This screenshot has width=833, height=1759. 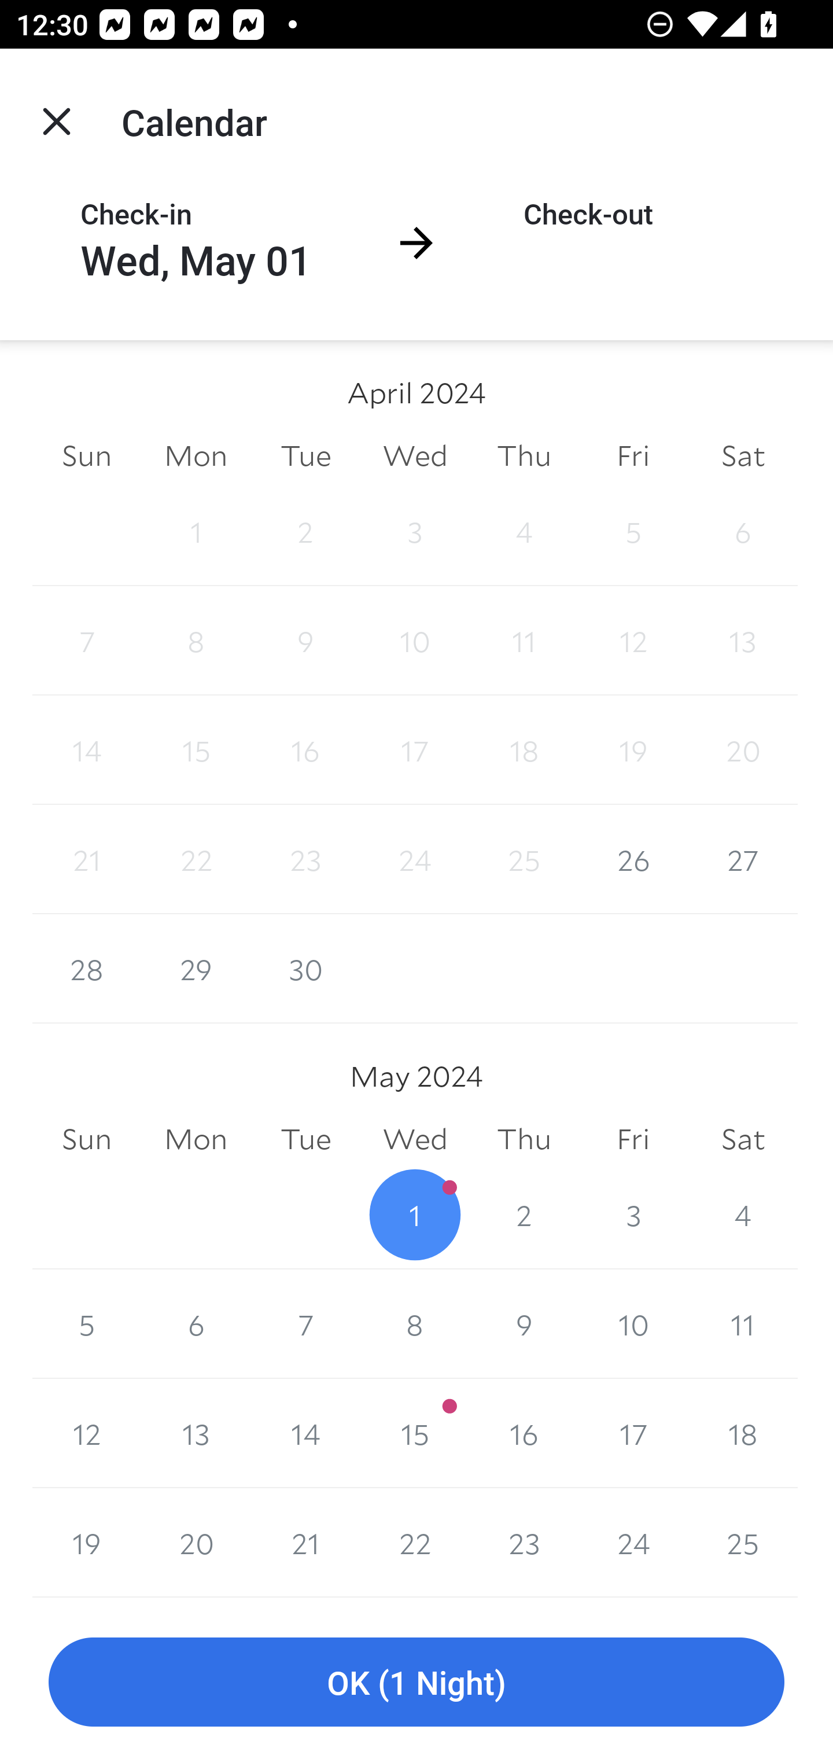 I want to click on 15 15 May 2024, so click(x=415, y=1433).